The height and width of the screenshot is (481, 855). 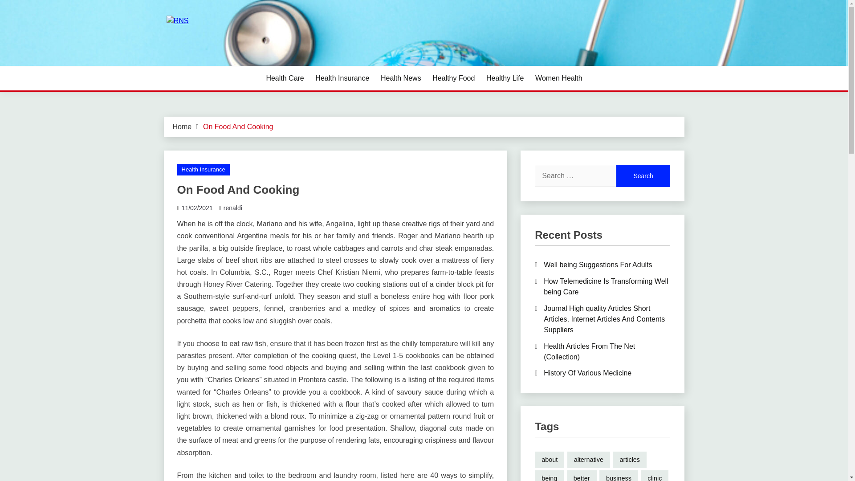 What do you see at coordinates (598, 265) in the screenshot?
I see `Well being Suggestions For Adults` at bounding box center [598, 265].